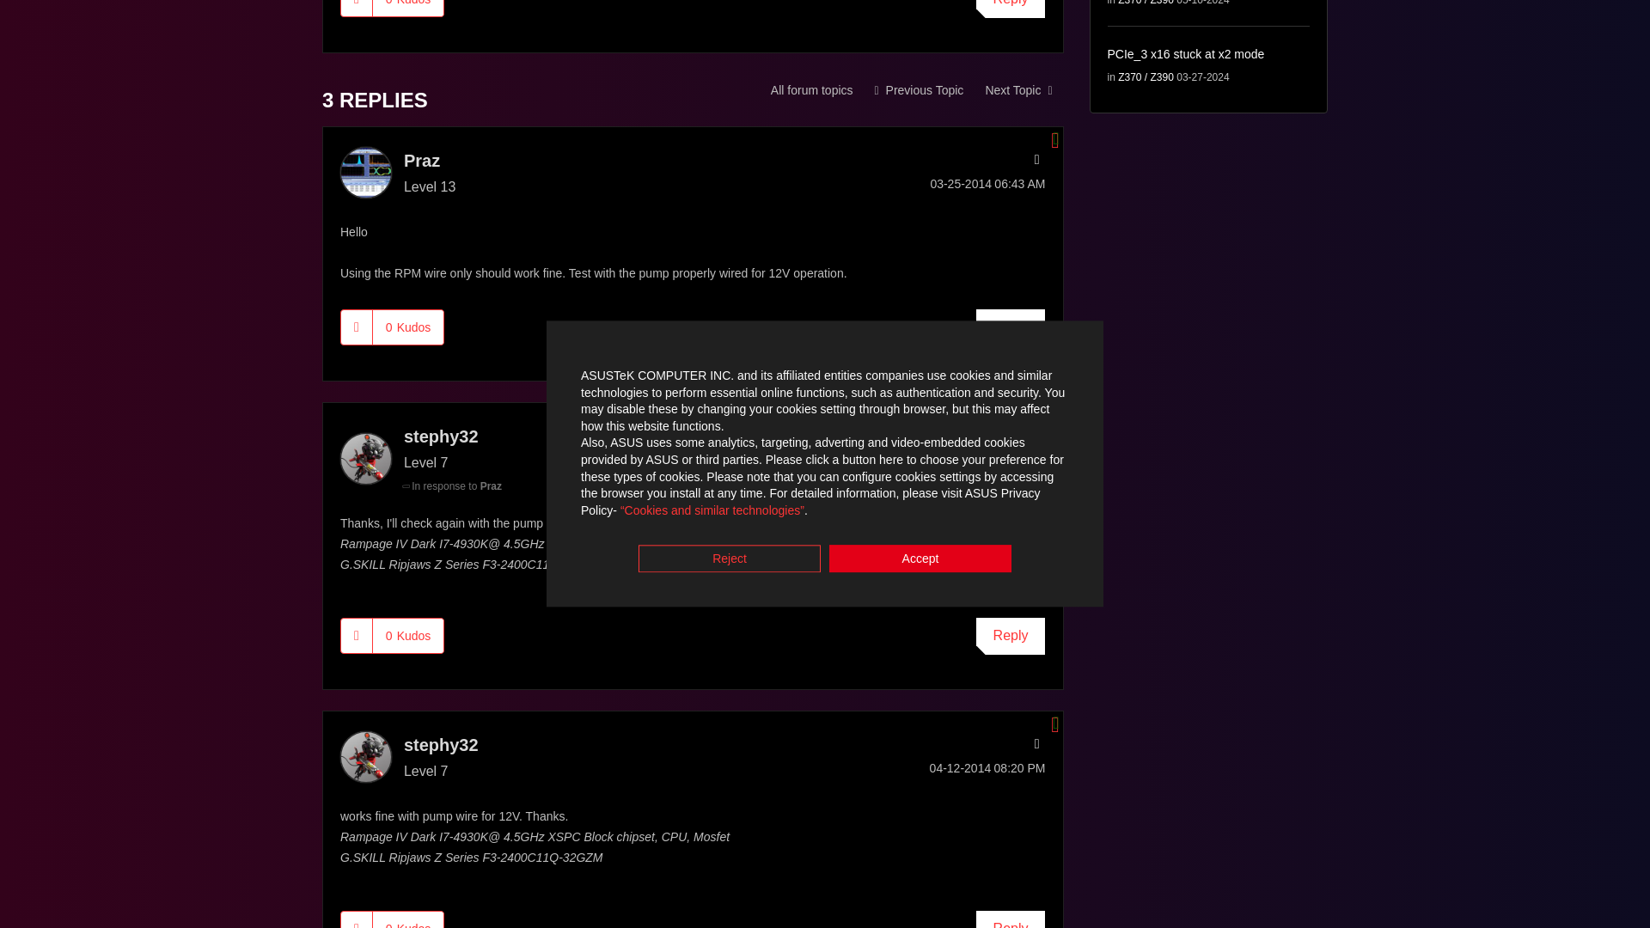 Image resolution: width=1650 pixels, height=928 pixels. Describe the element at coordinates (357, 9) in the screenshot. I see `Click here to give kudos to this post.` at that location.